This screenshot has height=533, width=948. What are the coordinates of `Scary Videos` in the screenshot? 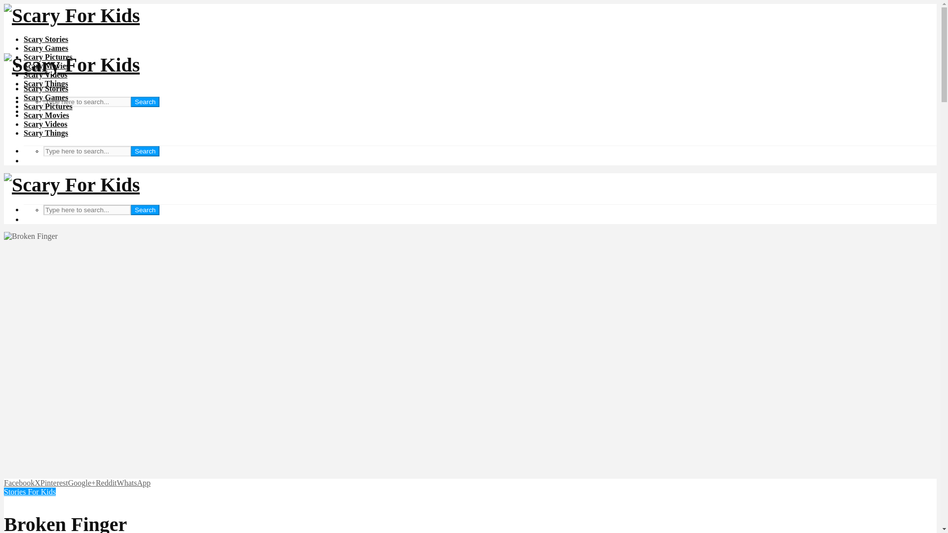 It's located at (45, 74).